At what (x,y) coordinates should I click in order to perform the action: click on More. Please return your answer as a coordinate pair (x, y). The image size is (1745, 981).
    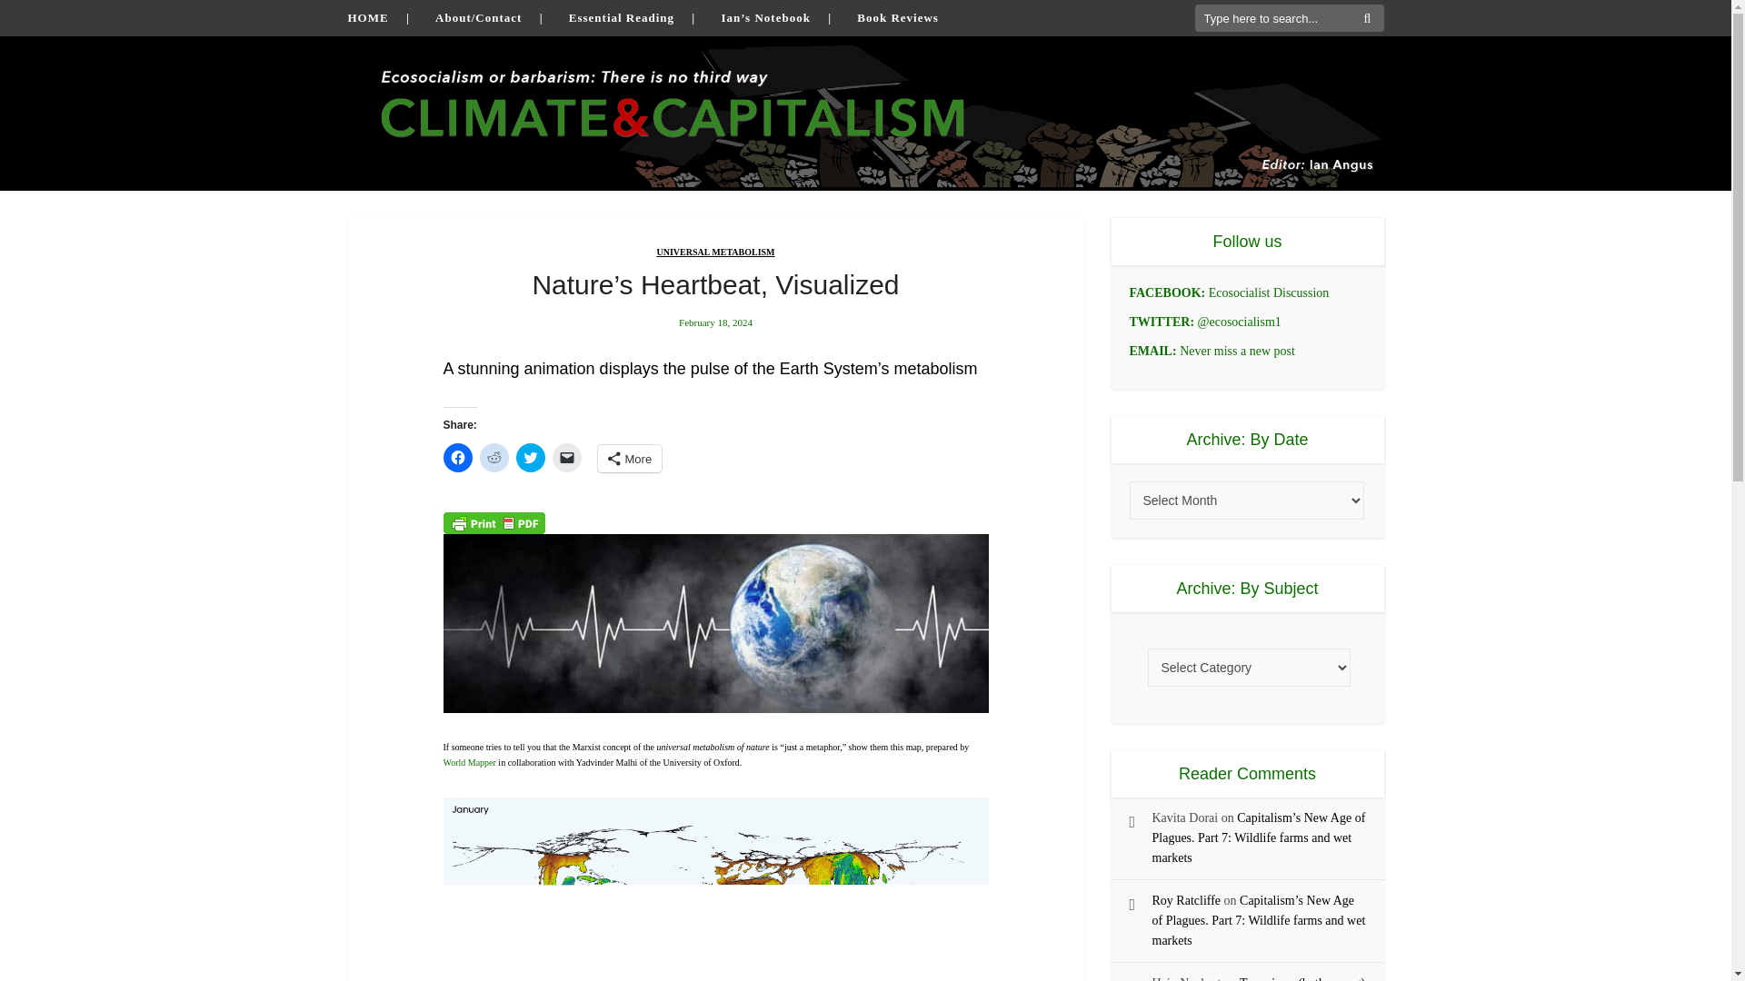
    Looking at the image, I should click on (631, 458).